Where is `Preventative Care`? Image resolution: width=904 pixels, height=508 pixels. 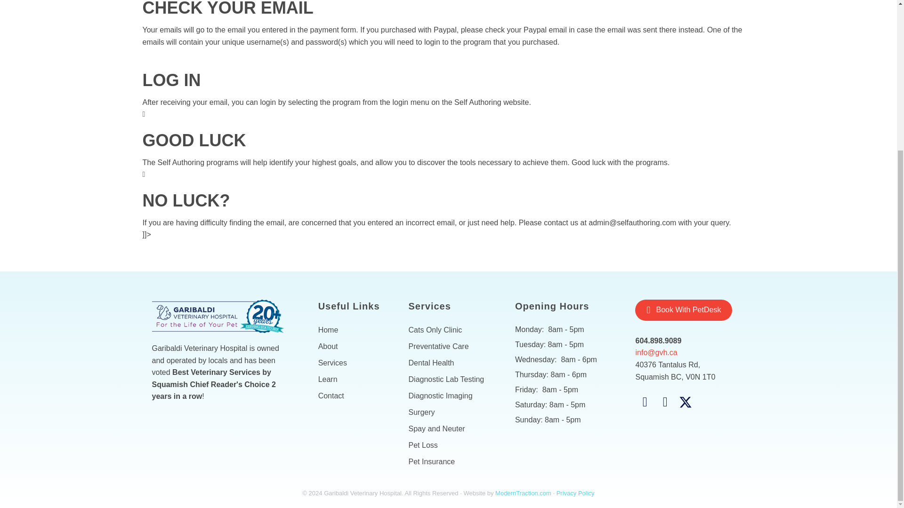 Preventative Care is located at coordinates (451, 346).